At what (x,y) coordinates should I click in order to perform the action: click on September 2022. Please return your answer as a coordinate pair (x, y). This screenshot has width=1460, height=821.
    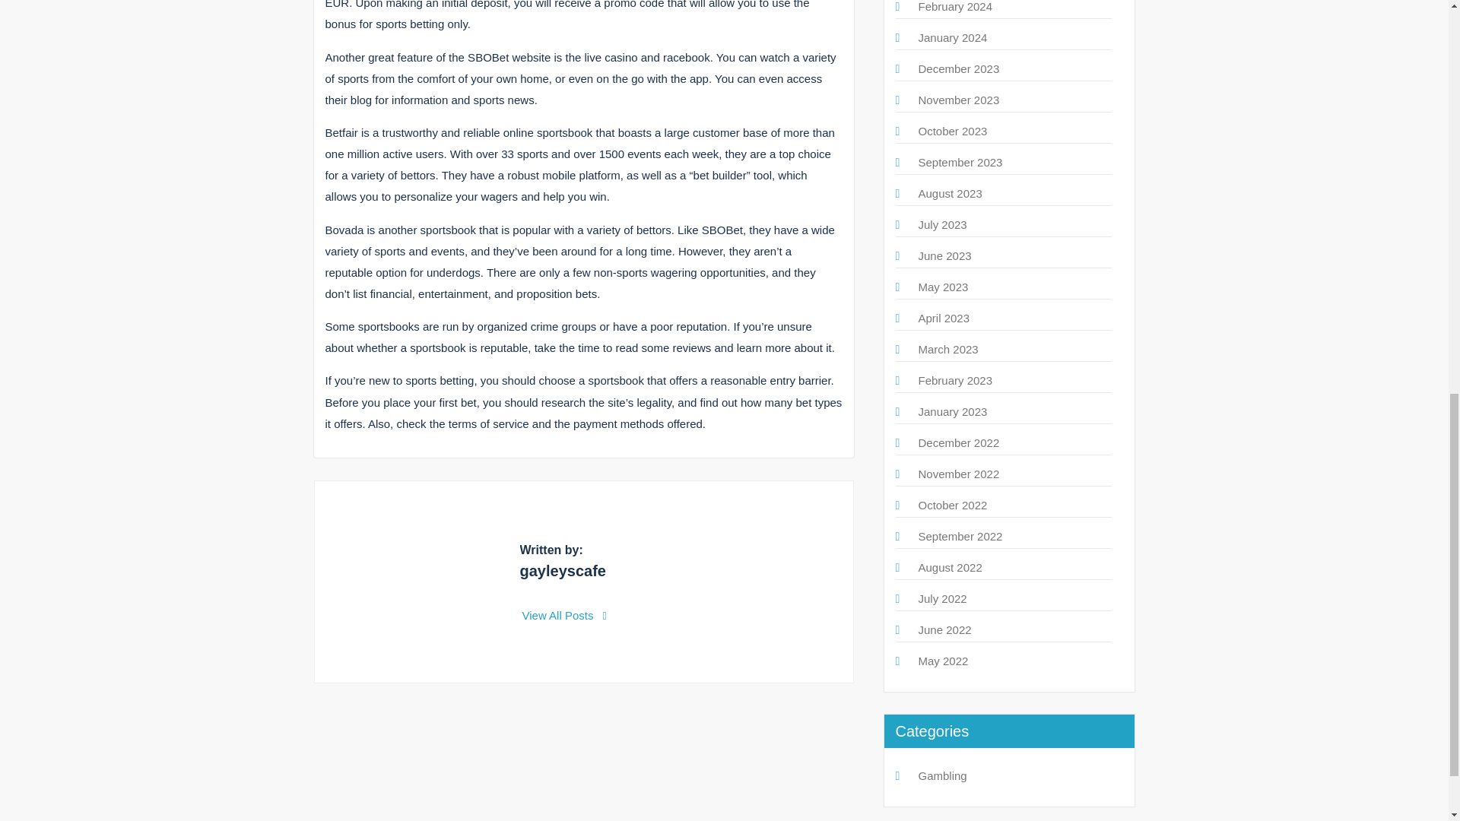
    Looking at the image, I should click on (960, 535).